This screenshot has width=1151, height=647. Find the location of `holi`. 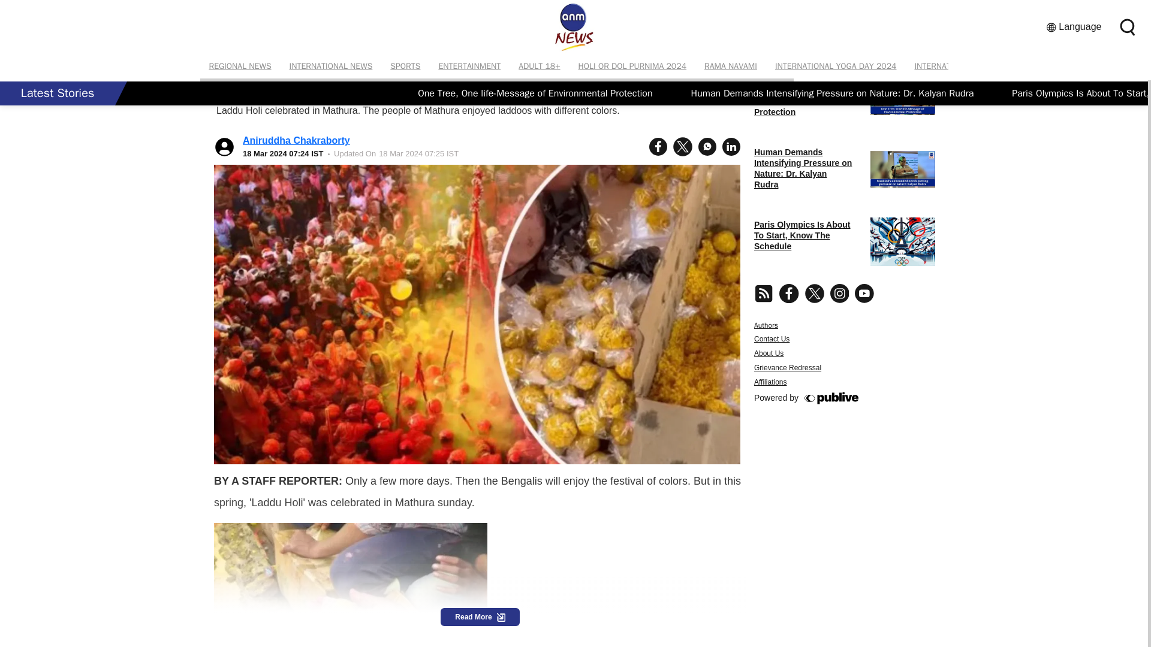

holi is located at coordinates (278, 635).